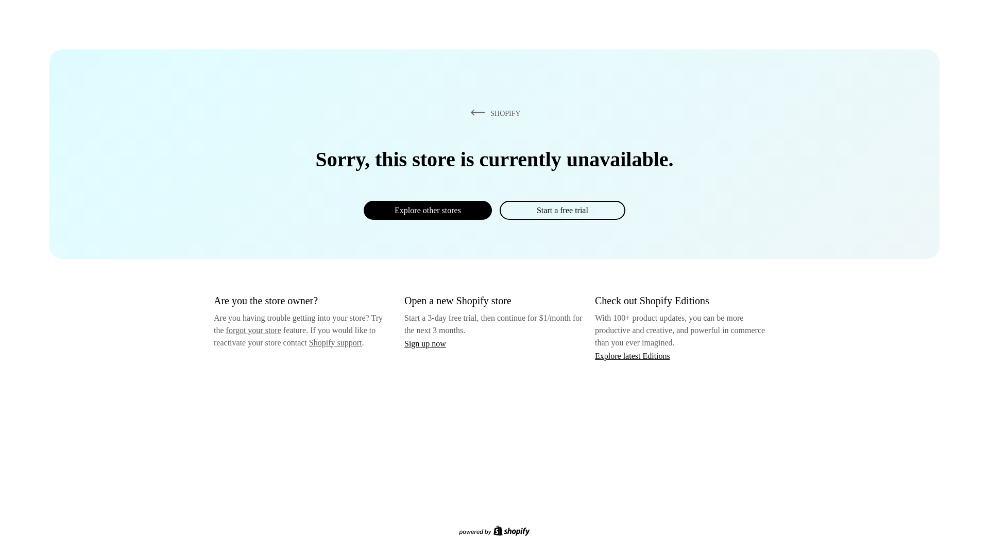 The image size is (989, 556). Describe the element at coordinates (428, 210) in the screenshot. I see `Explore other stores` at that location.